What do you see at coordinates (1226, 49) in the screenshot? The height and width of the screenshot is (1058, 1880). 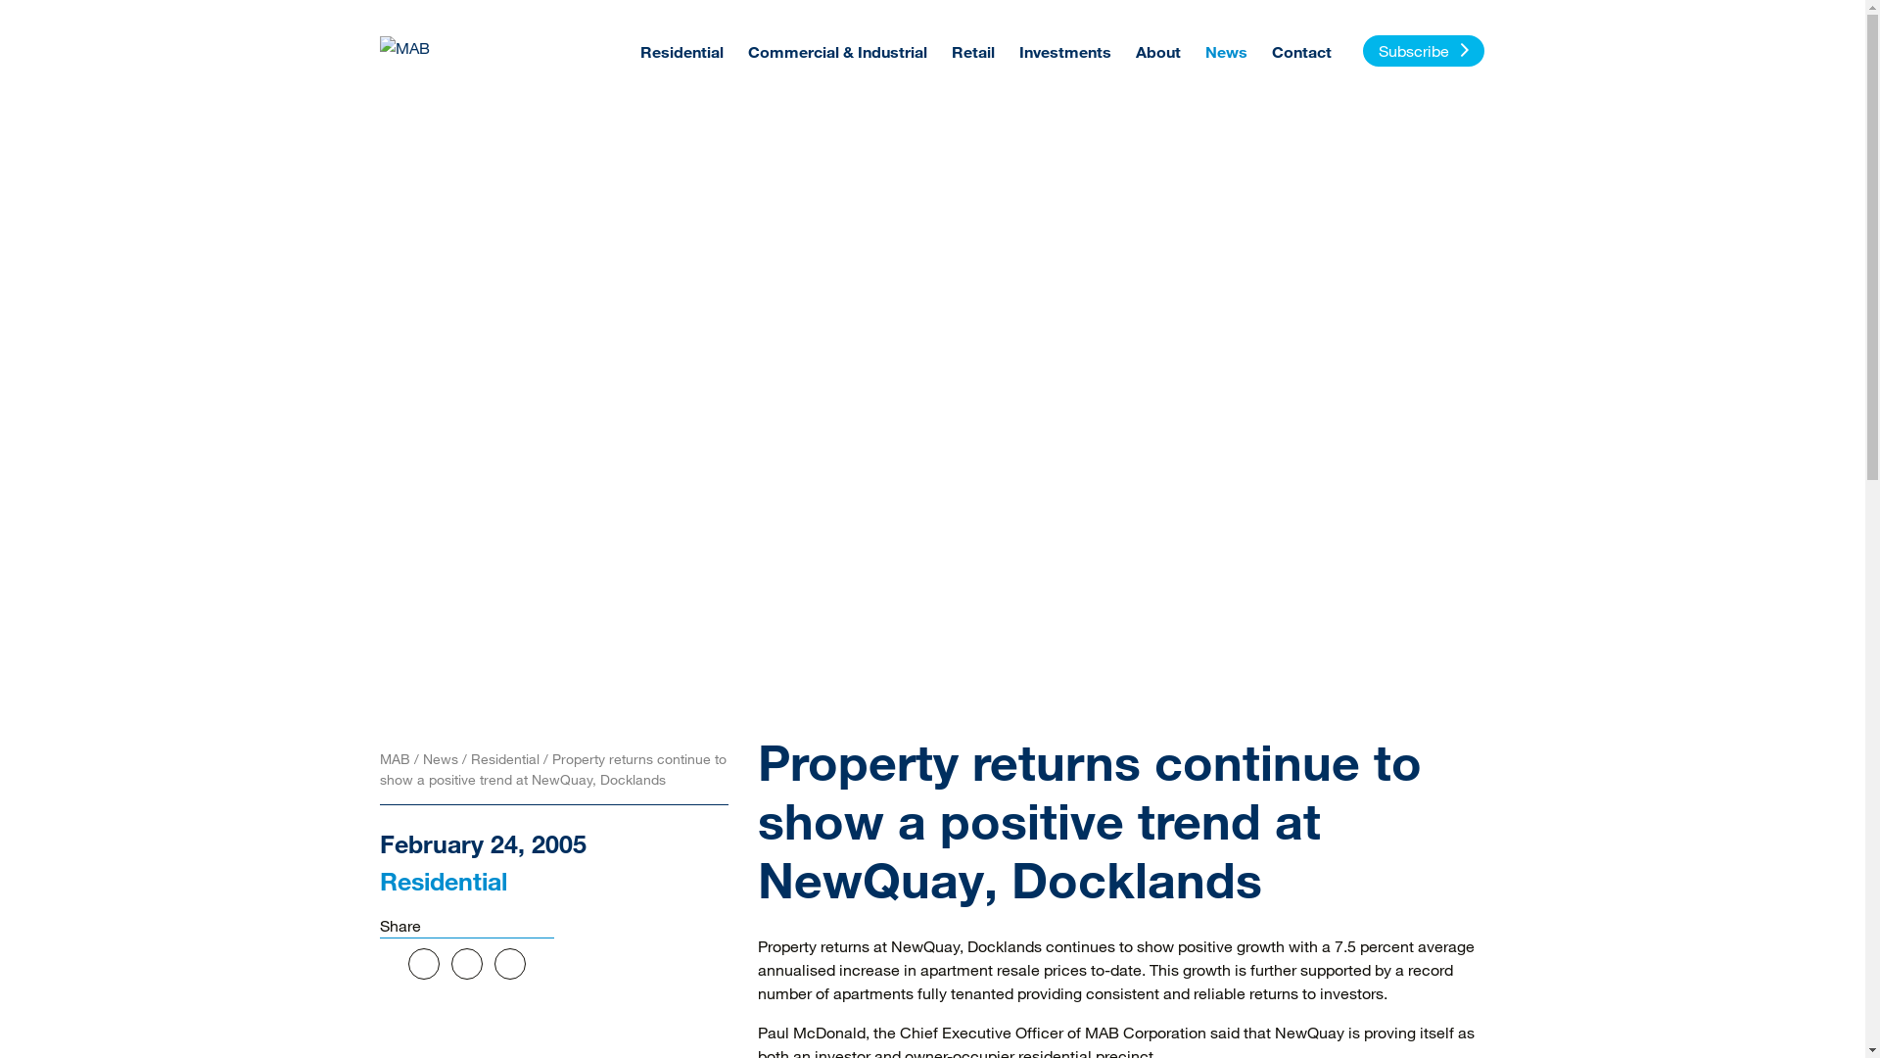 I see `News` at bounding box center [1226, 49].